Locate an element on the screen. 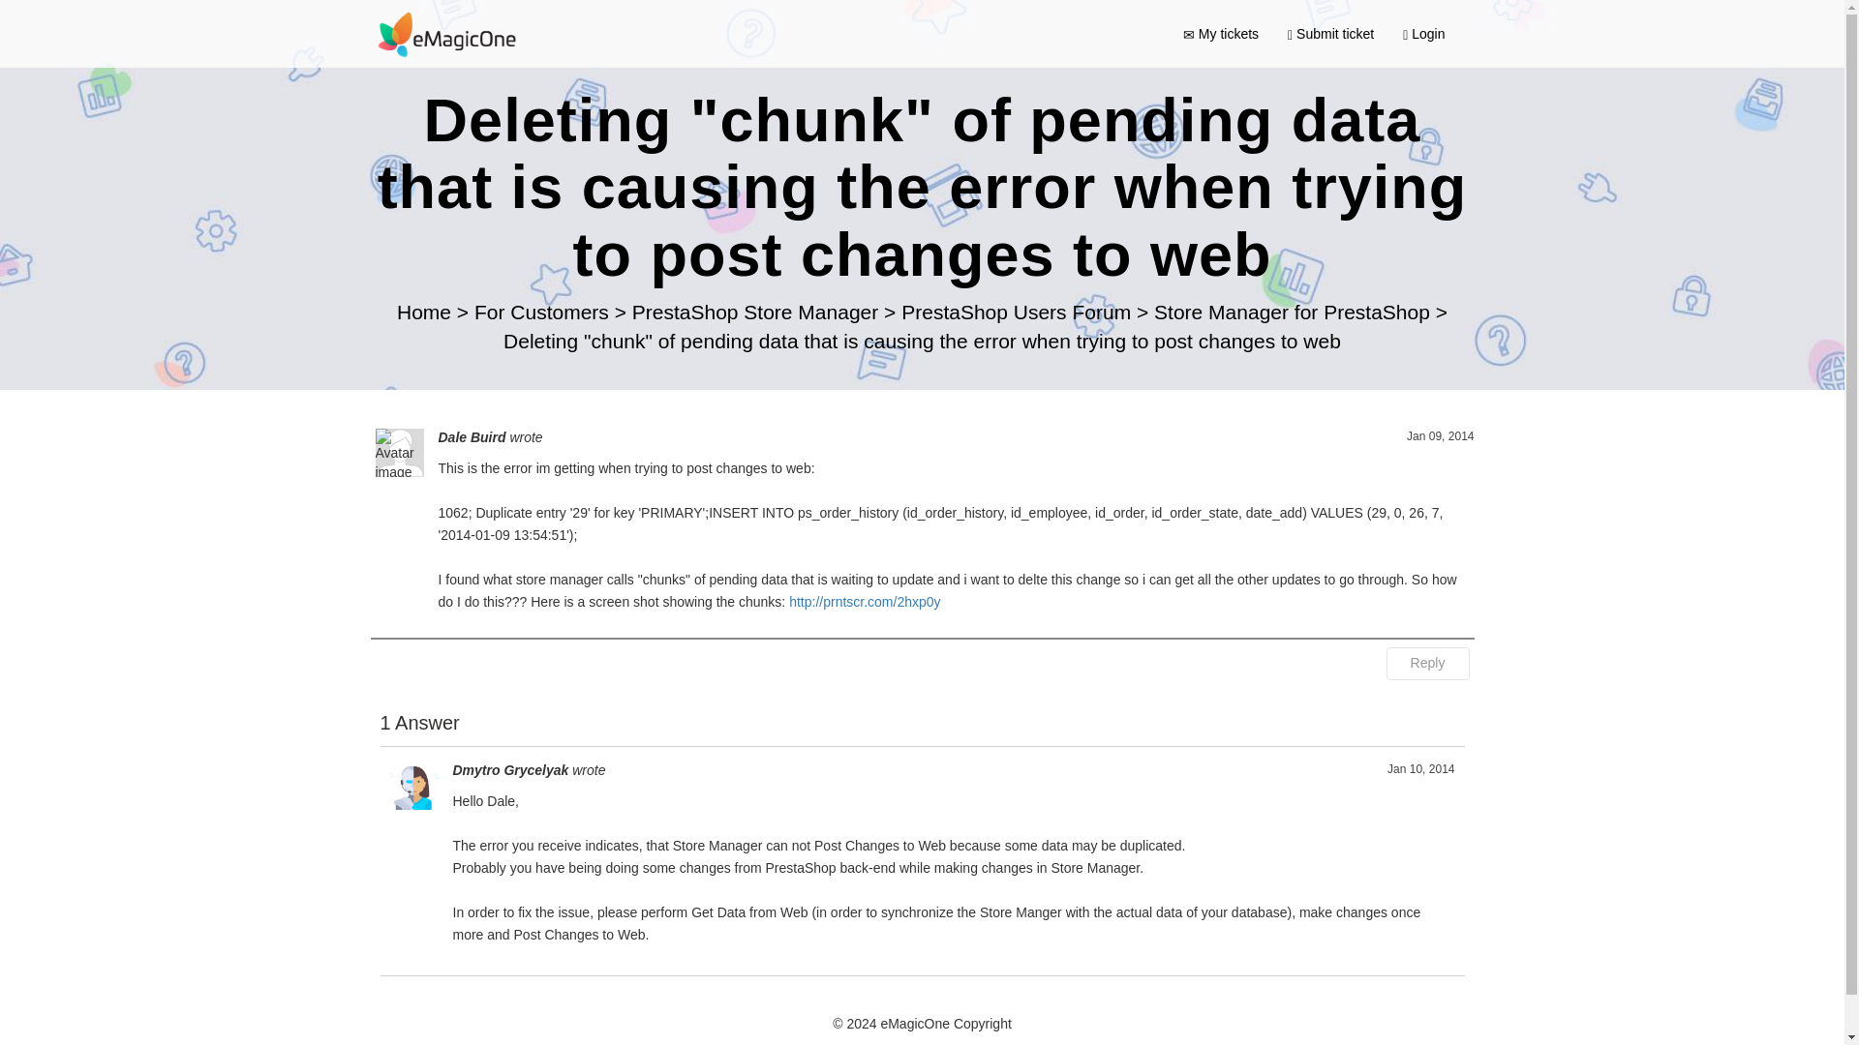  PrestaShop Store Manager is located at coordinates (757, 312).